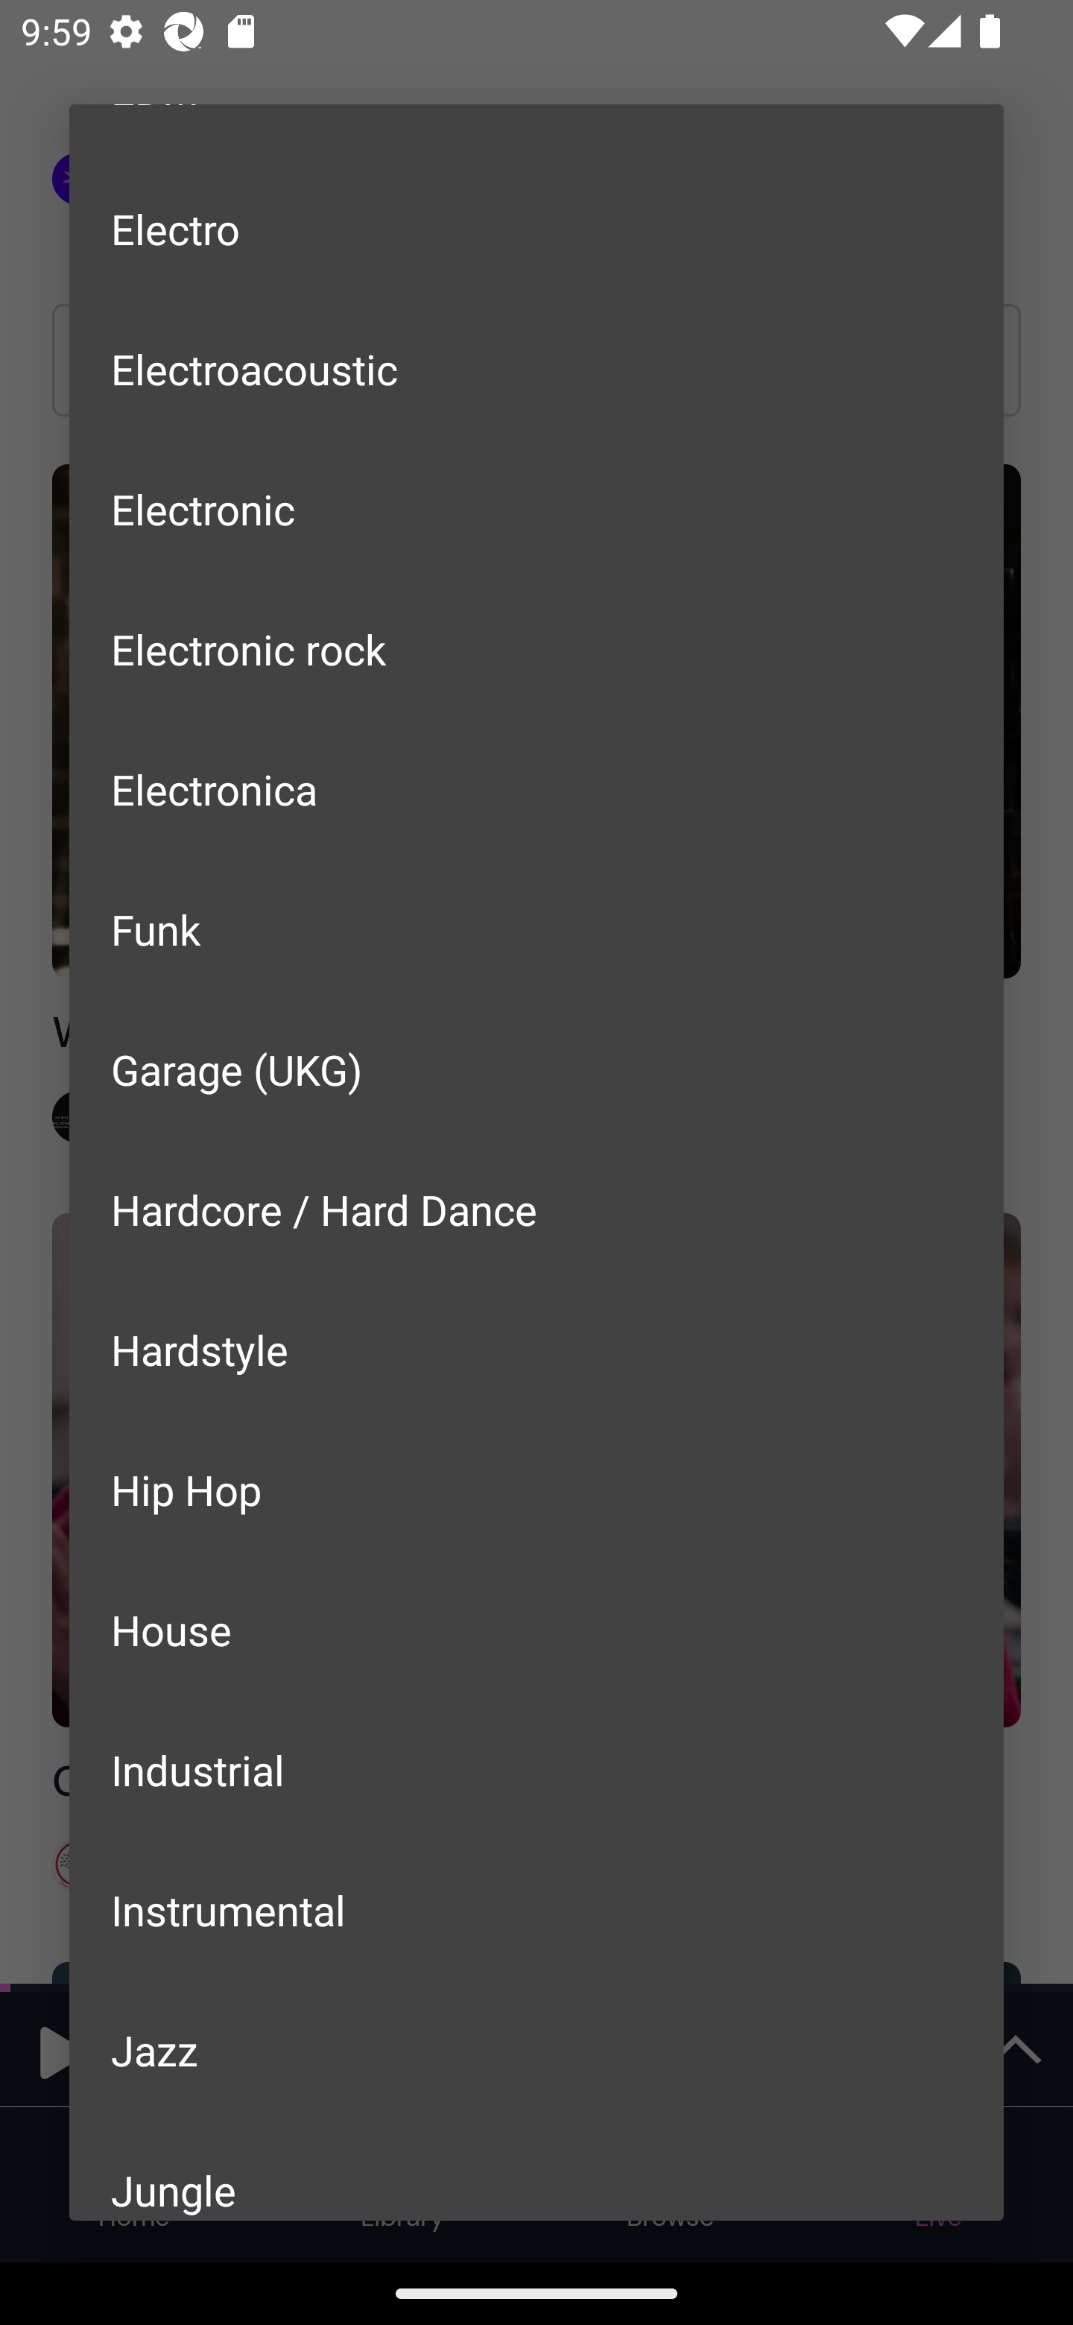  What do you see at coordinates (536, 1769) in the screenshot?
I see `Industrial` at bounding box center [536, 1769].